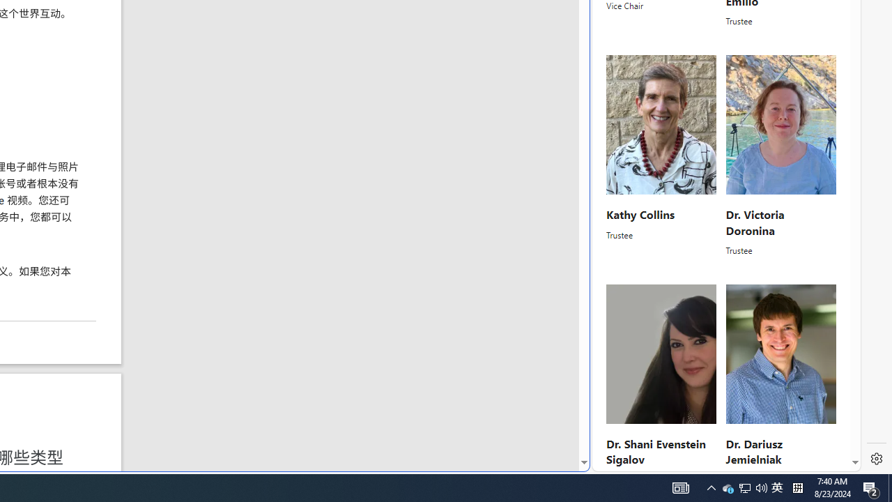 This screenshot has height=502, width=892. Describe the element at coordinates (640, 214) in the screenshot. I see `Kathy Collins` at that location.